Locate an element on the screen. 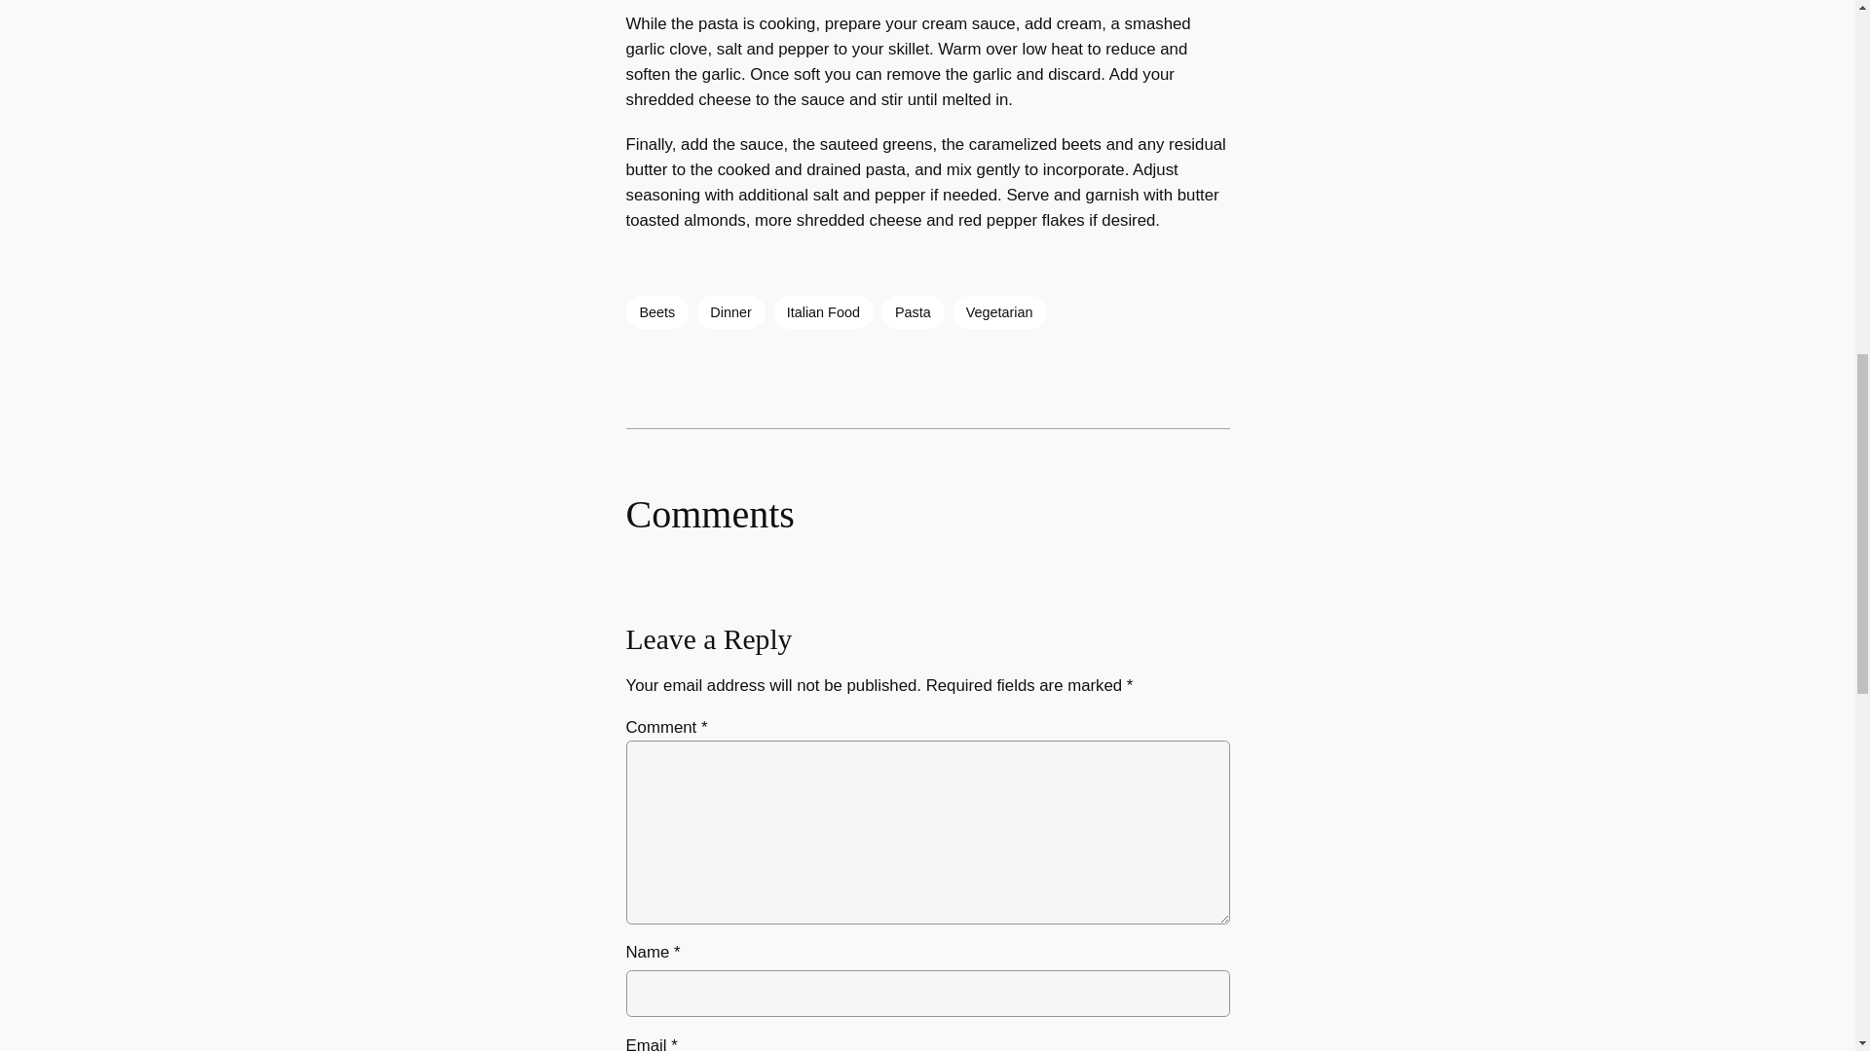 This screenshot has width=1870, height=1051. Dinner is located at coordinates (730, 311).